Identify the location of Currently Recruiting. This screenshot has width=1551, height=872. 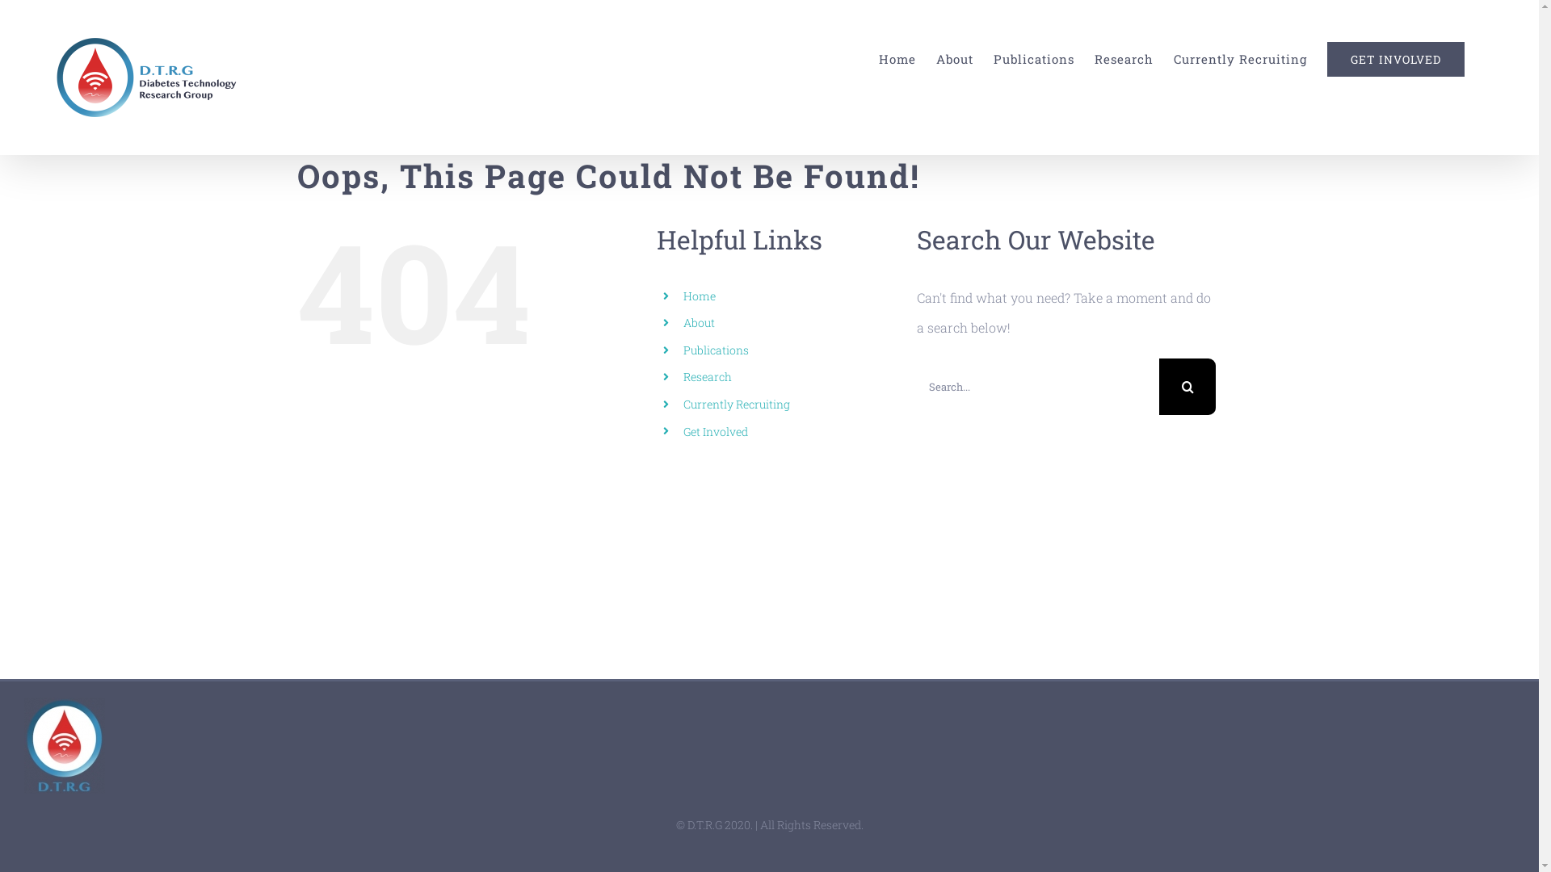
(737, 404).